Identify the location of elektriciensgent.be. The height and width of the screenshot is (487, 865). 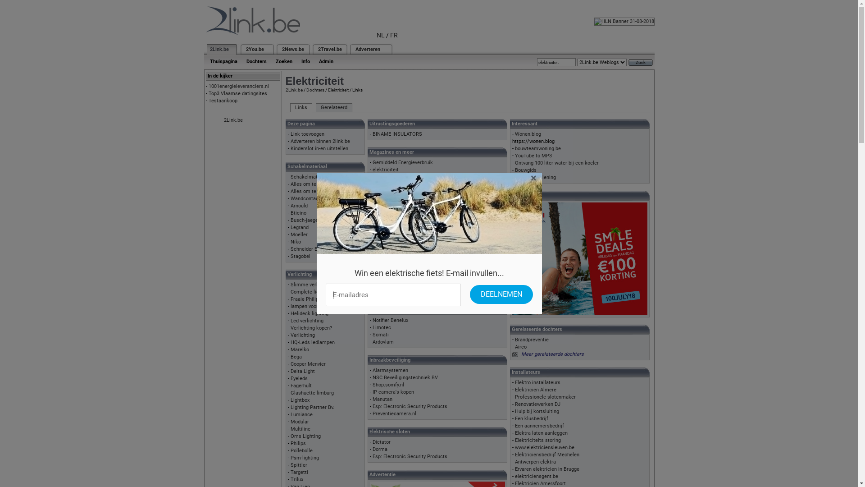
(536, 476).